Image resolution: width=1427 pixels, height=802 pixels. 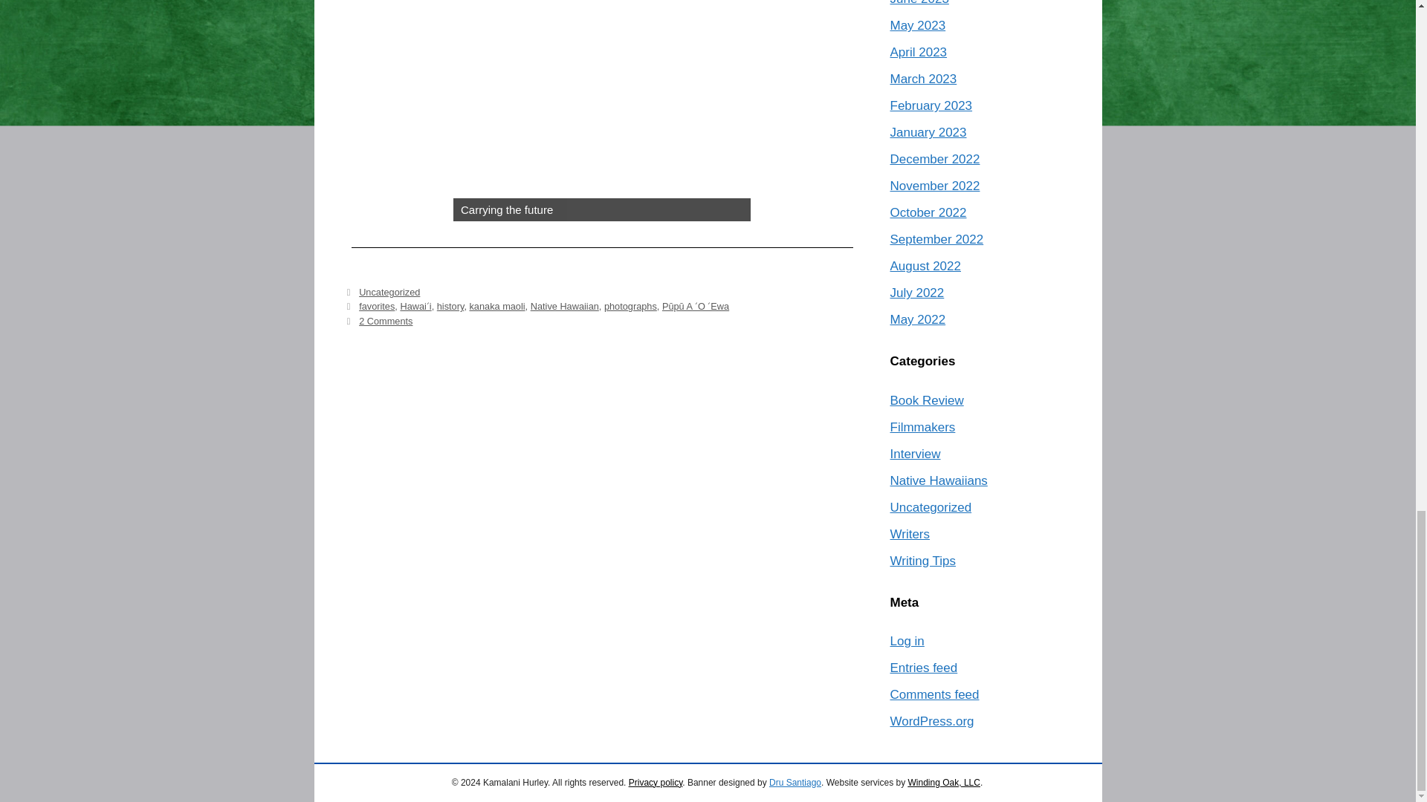 I want to click on favorites, so click(x=377, y=306).